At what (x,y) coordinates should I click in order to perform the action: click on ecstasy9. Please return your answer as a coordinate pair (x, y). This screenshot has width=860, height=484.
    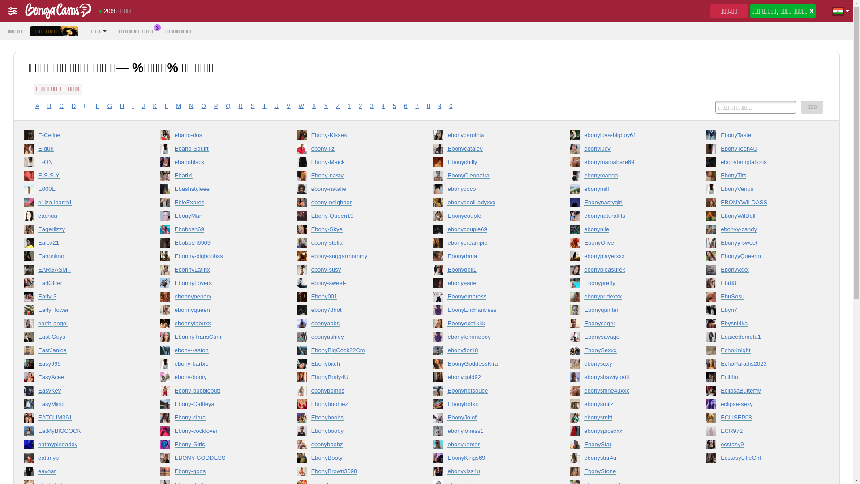
    Looking at the image, I should click on (762, 446).